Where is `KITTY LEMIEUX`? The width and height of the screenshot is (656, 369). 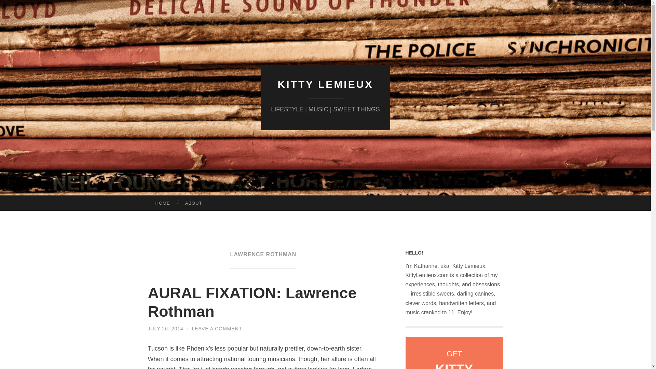
KITTY LEMIEUX is located at coordinates (325, 84).